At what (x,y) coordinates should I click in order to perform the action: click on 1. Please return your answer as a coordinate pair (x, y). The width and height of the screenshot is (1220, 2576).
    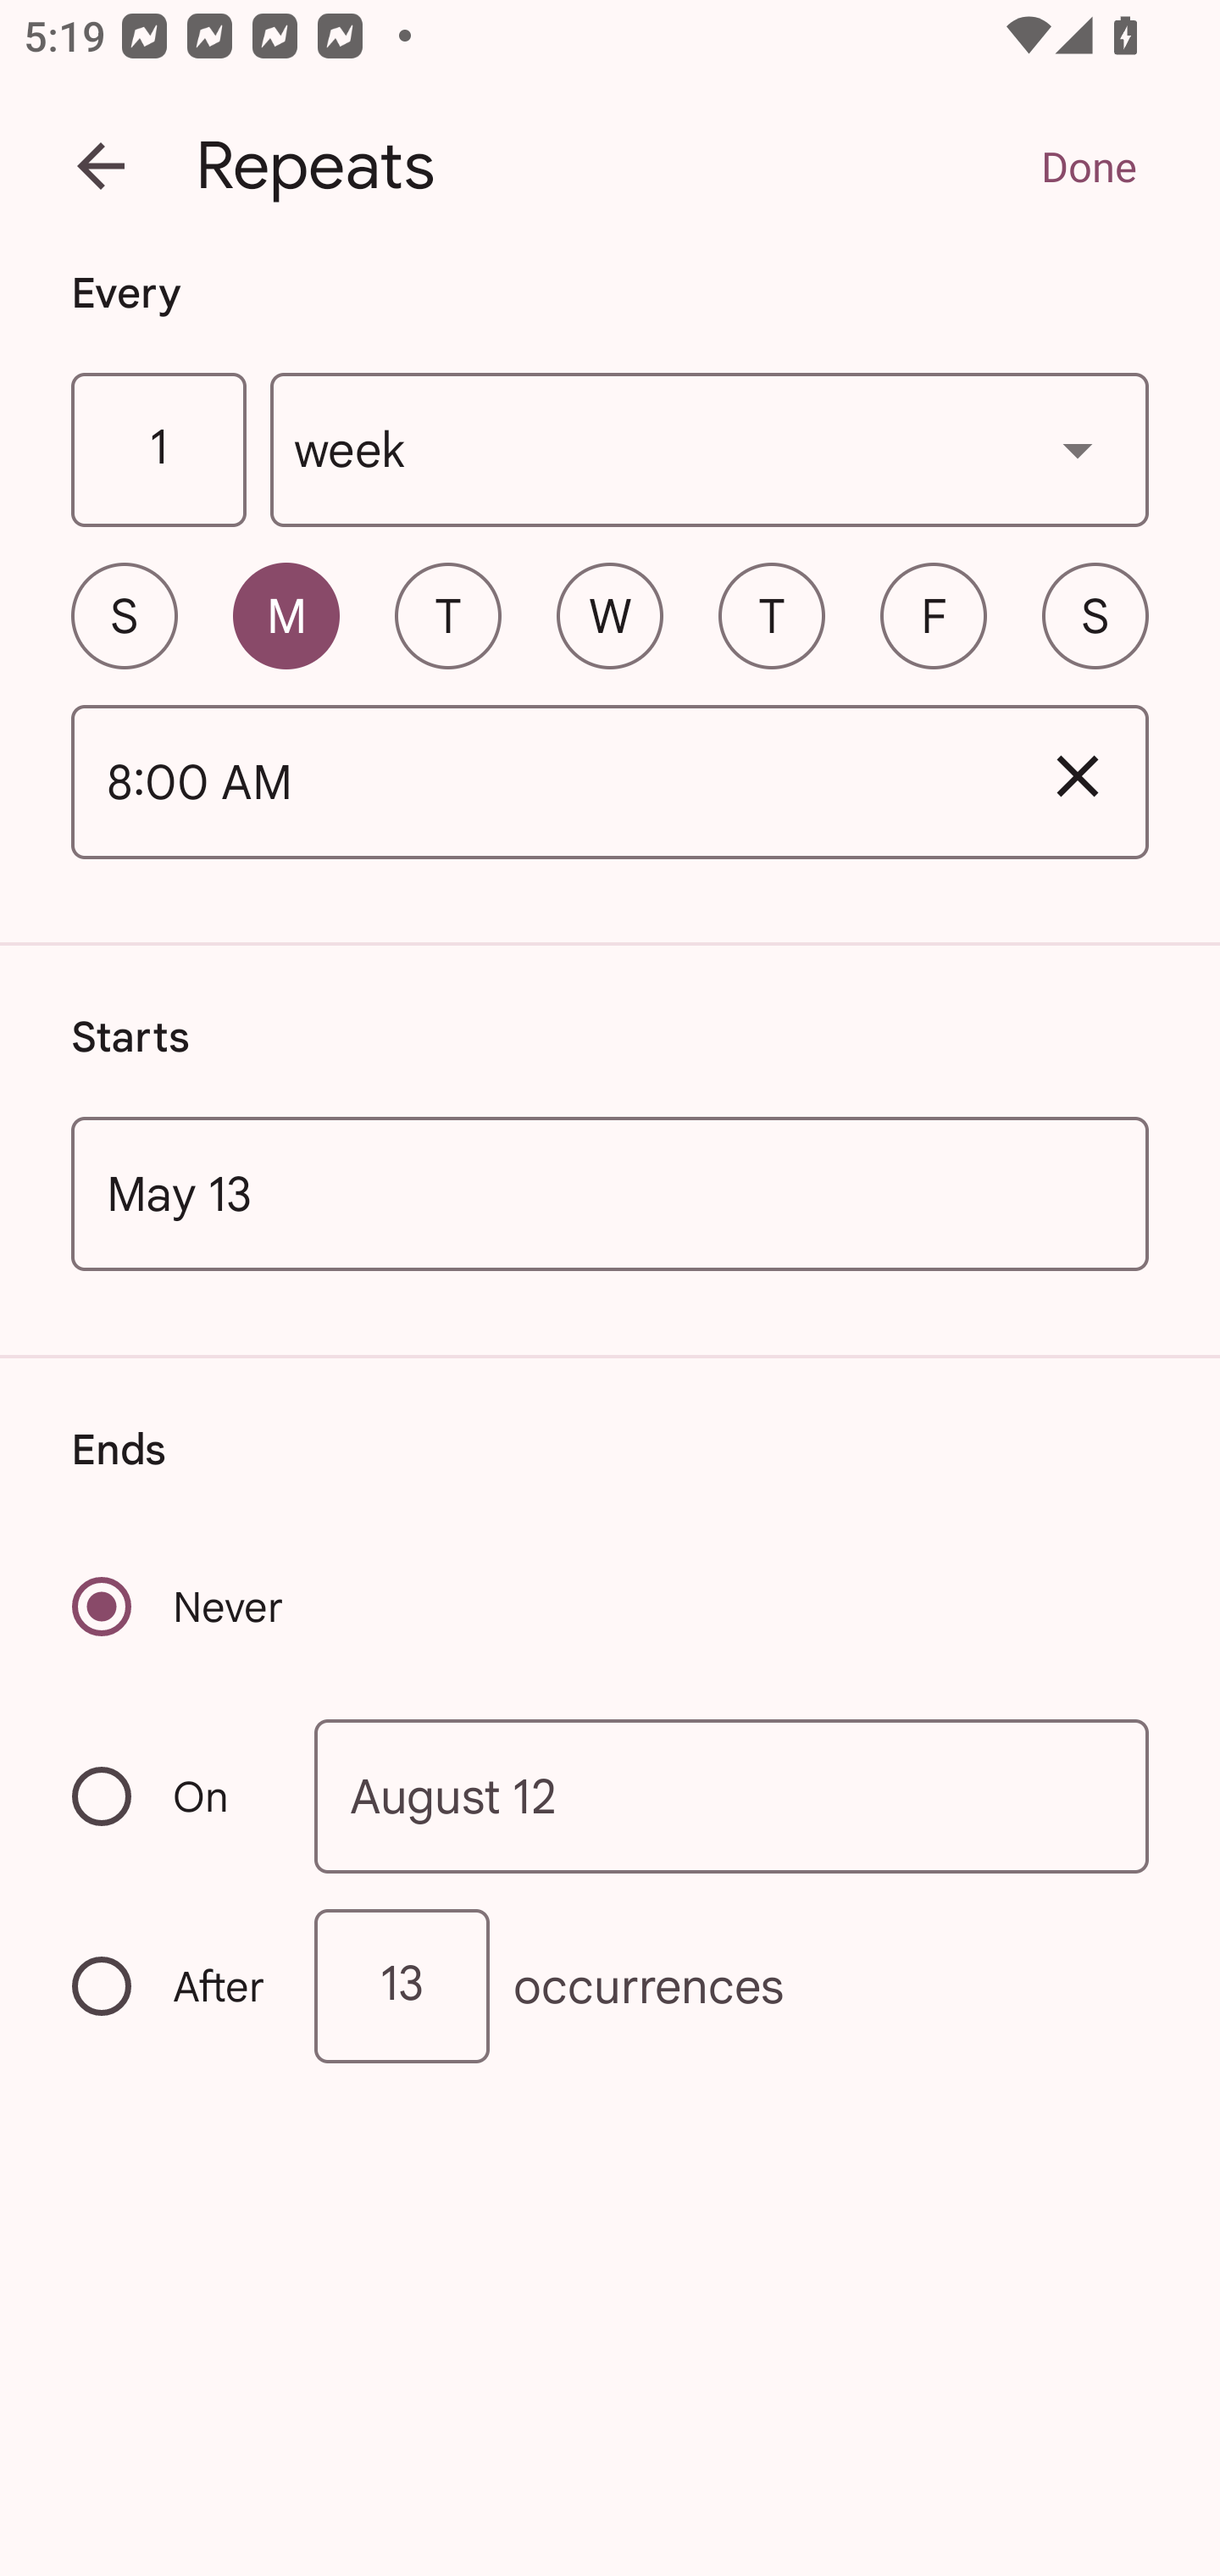
    Looking at the image, I should click on (158, 451).